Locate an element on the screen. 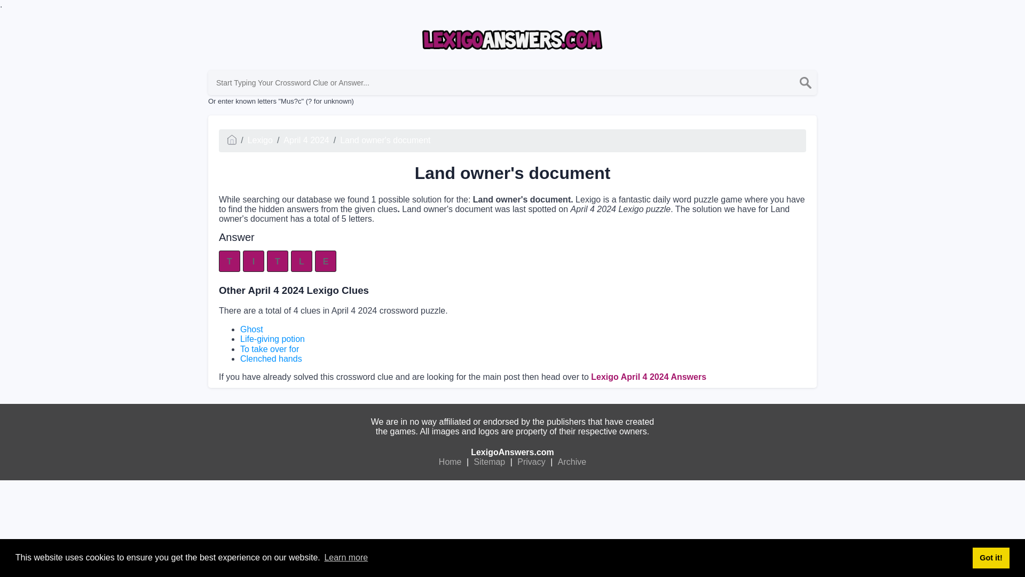 The image size is (1025, 577). Ghost is located at coordinates (251, 329).